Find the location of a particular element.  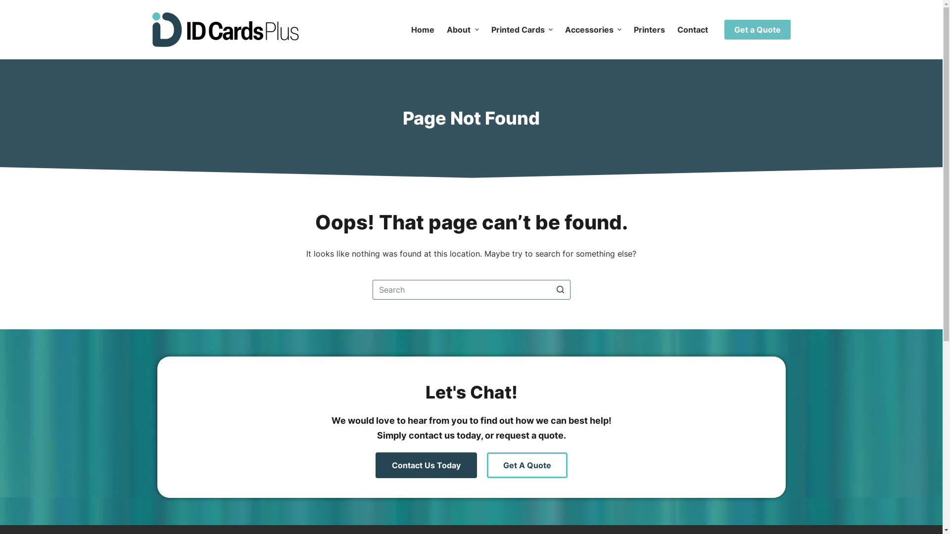

Printed Cards is located at coordinates (522, 30).